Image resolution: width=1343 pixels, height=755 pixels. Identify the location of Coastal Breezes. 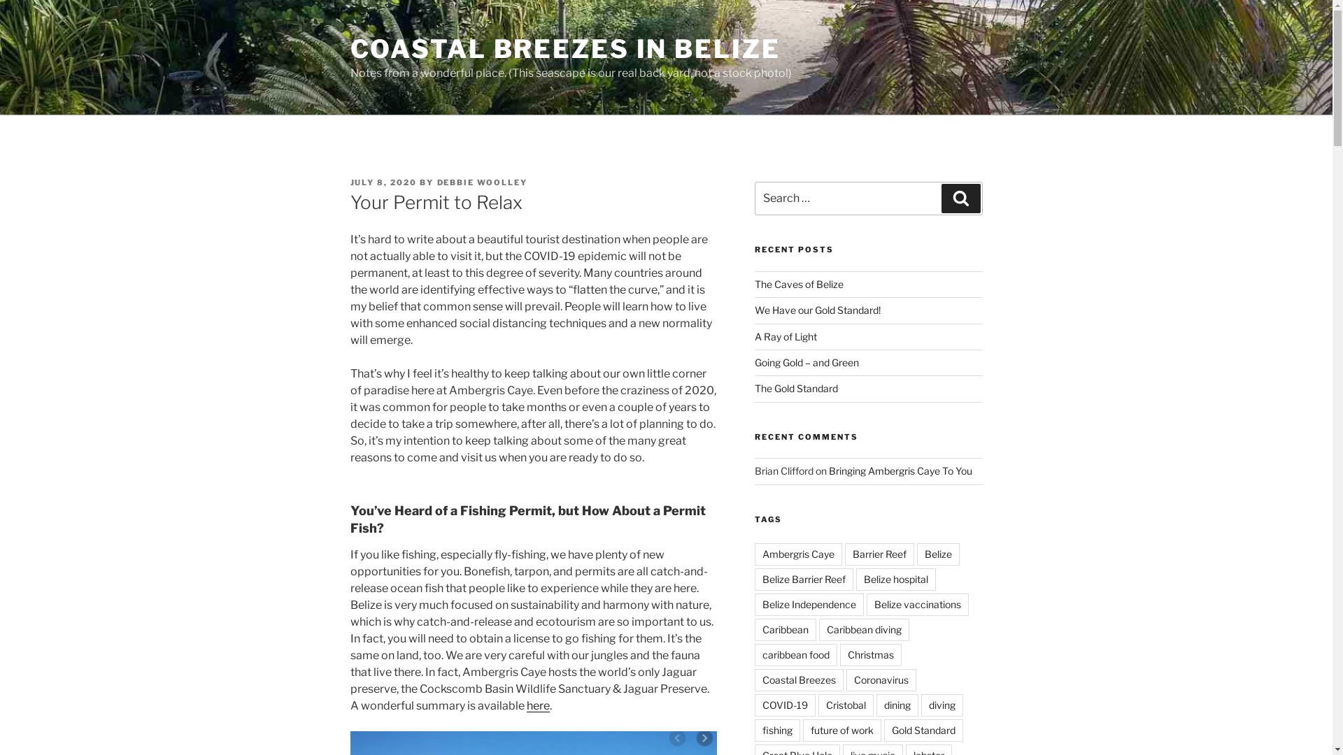
(799, 680).